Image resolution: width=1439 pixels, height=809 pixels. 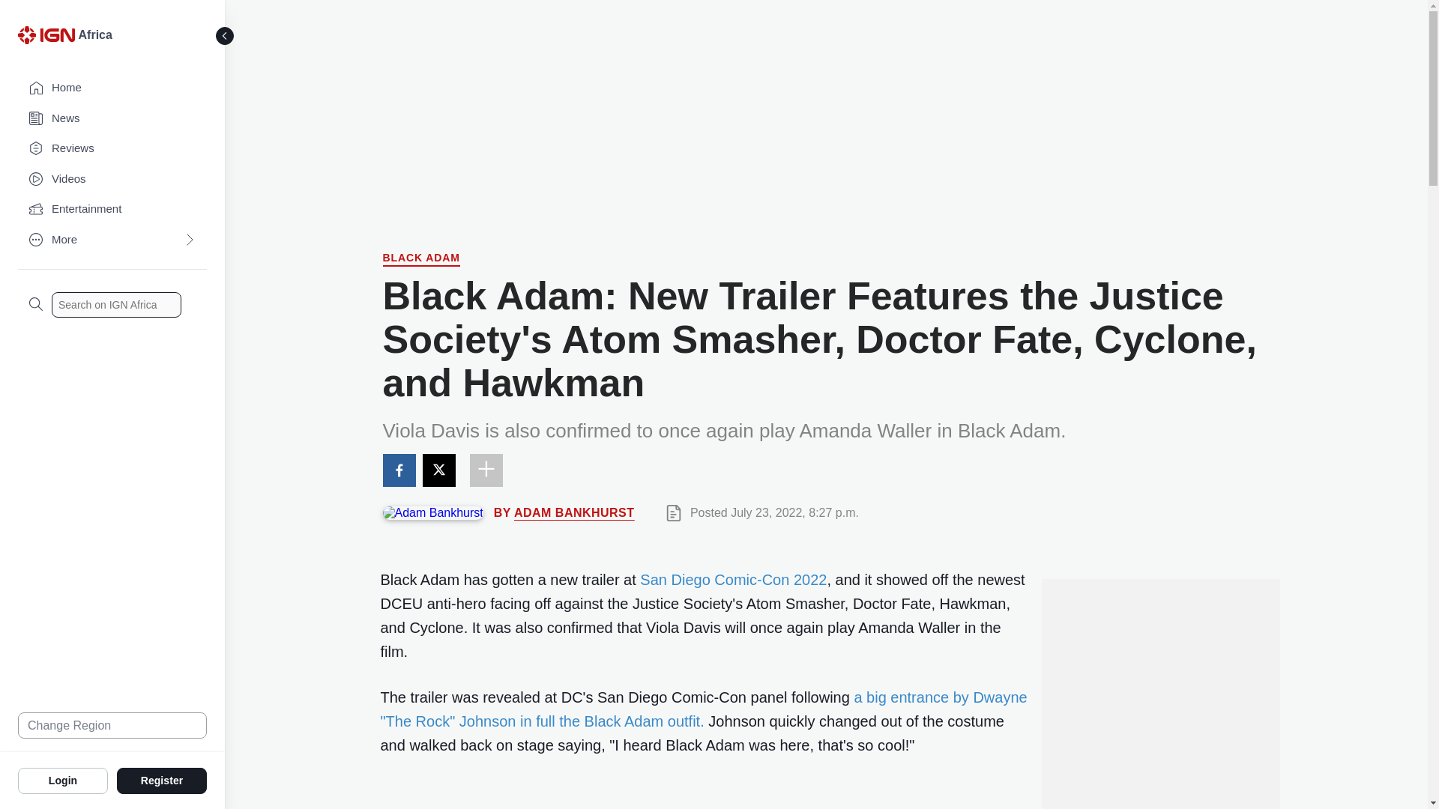 I want to click on ADAM BANKHURST, so click(x=574, y=512).